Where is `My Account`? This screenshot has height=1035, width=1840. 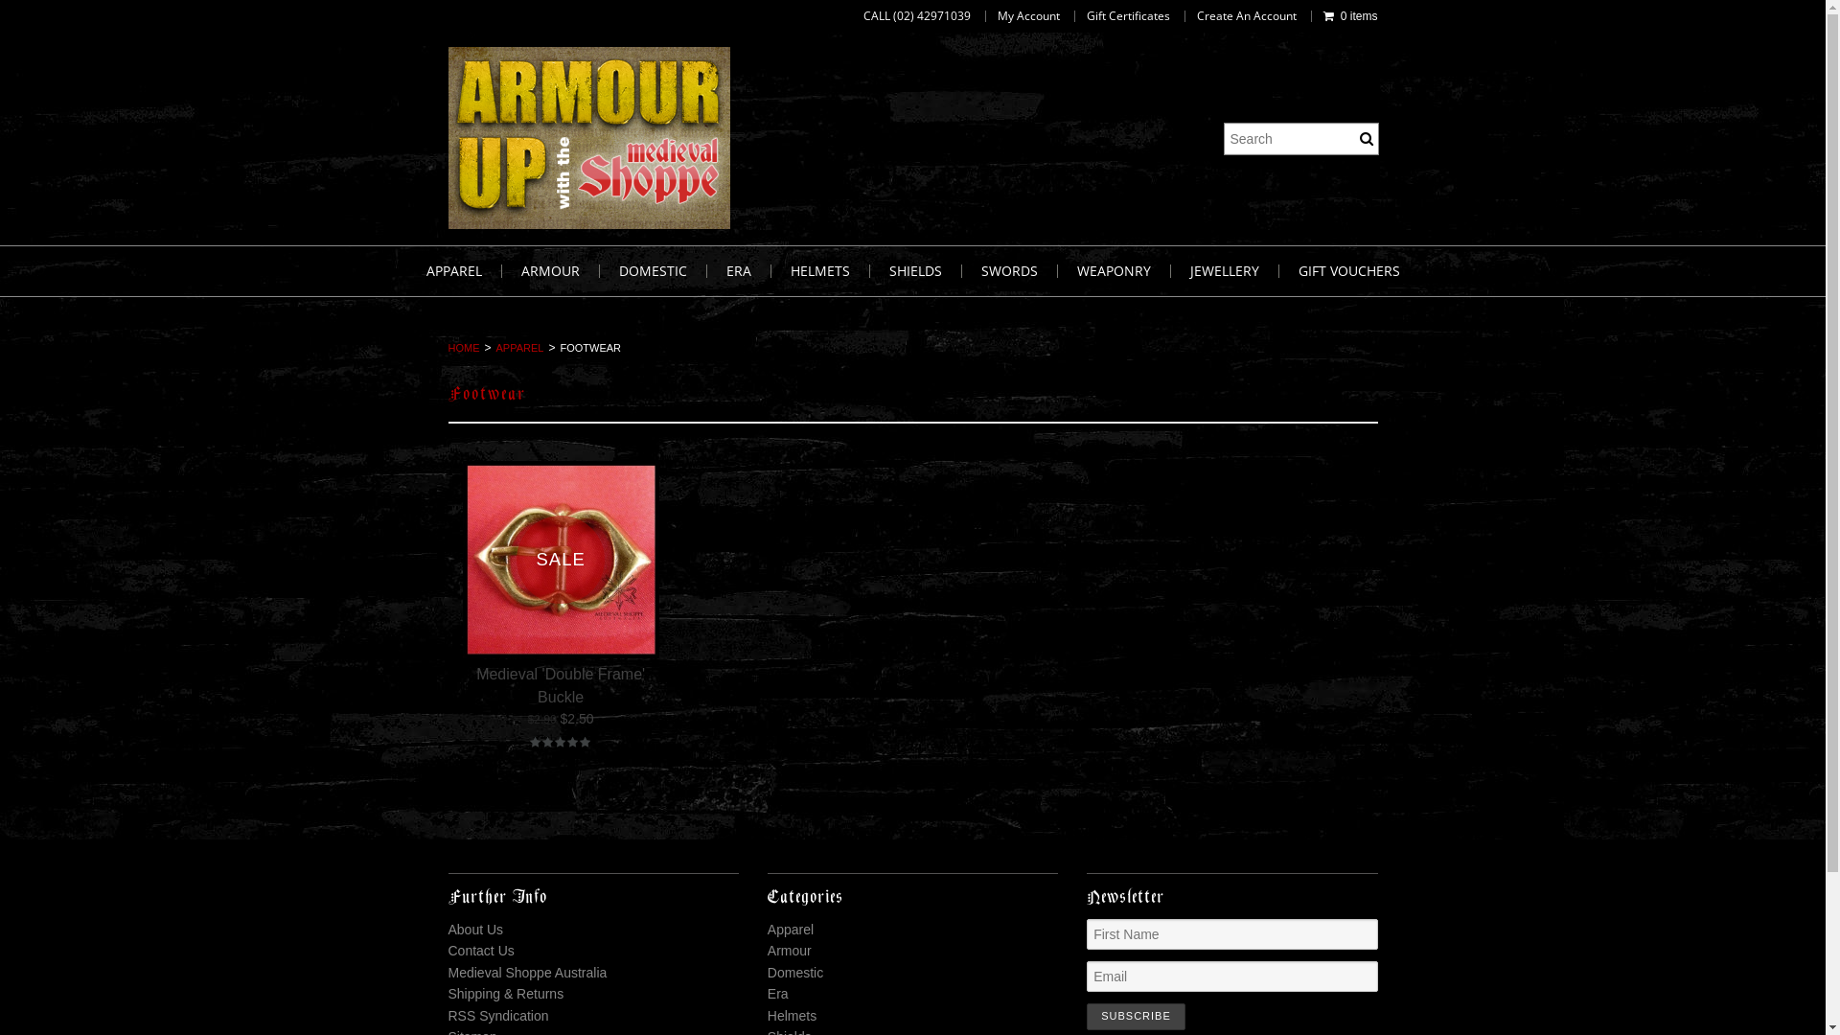
My Account is located at coordinates (1029, 16).